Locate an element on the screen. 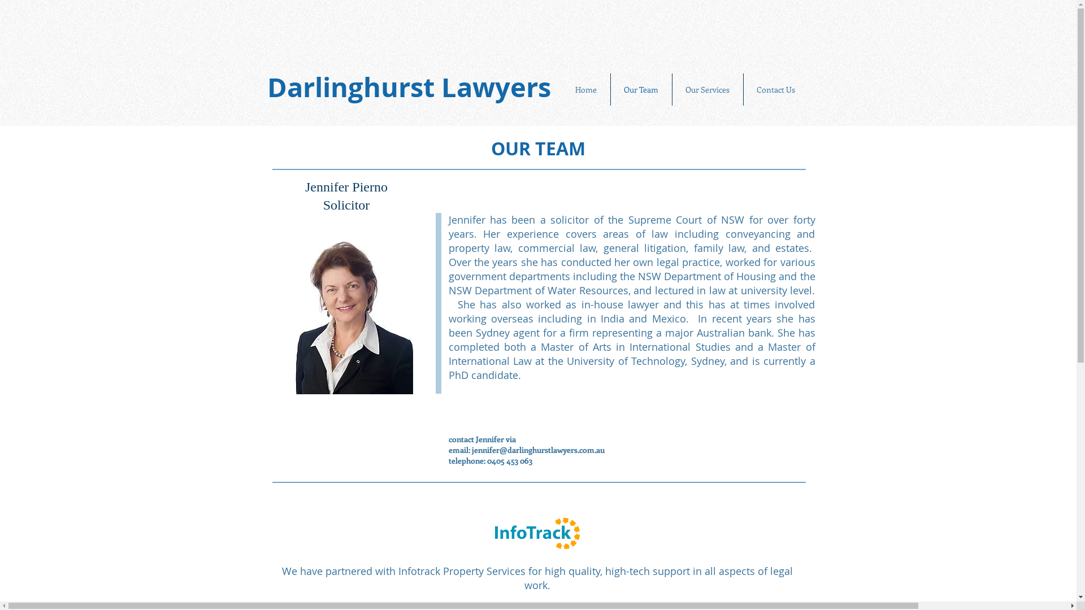 The image size is (1085, 610). Our Team is located at coordinates (641, 89).